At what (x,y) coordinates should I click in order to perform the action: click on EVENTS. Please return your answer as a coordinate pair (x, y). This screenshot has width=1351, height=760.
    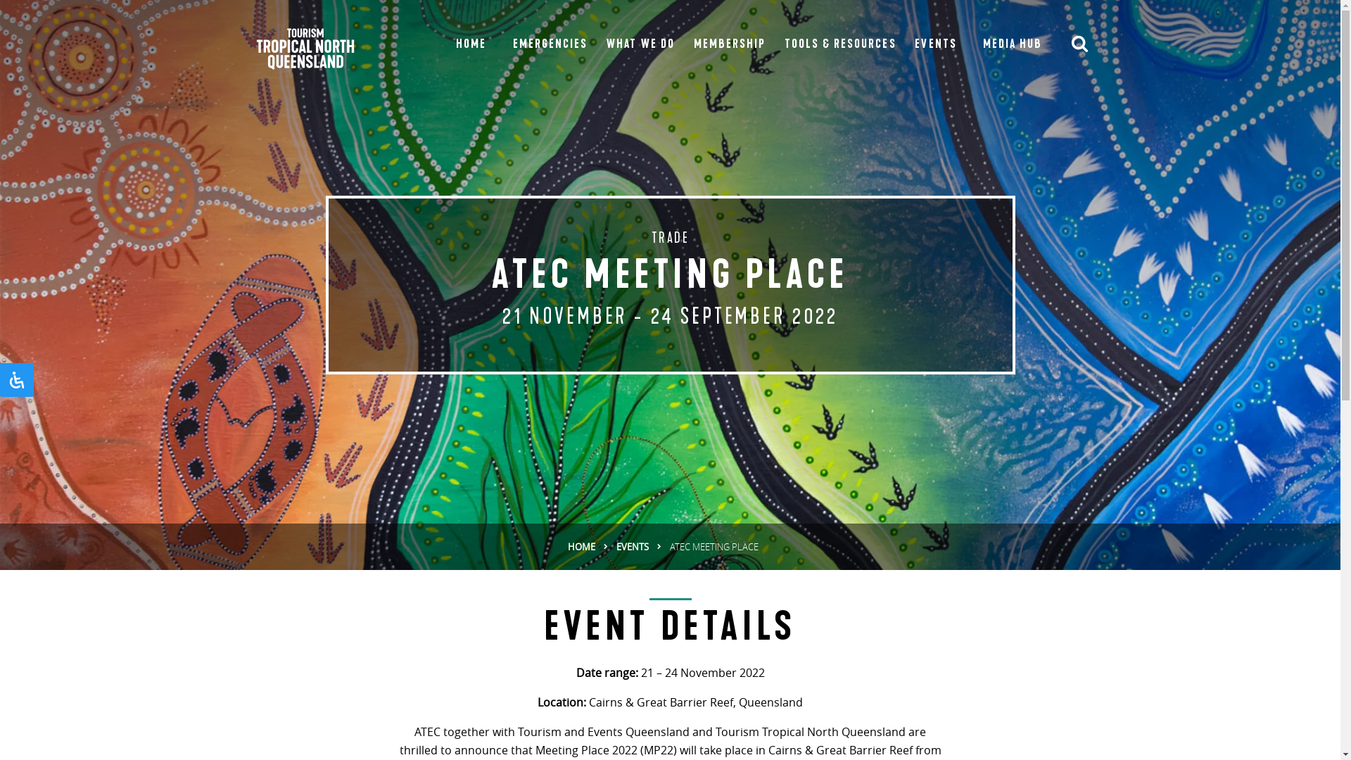
    Looking at the image, I should click on (936, 44).